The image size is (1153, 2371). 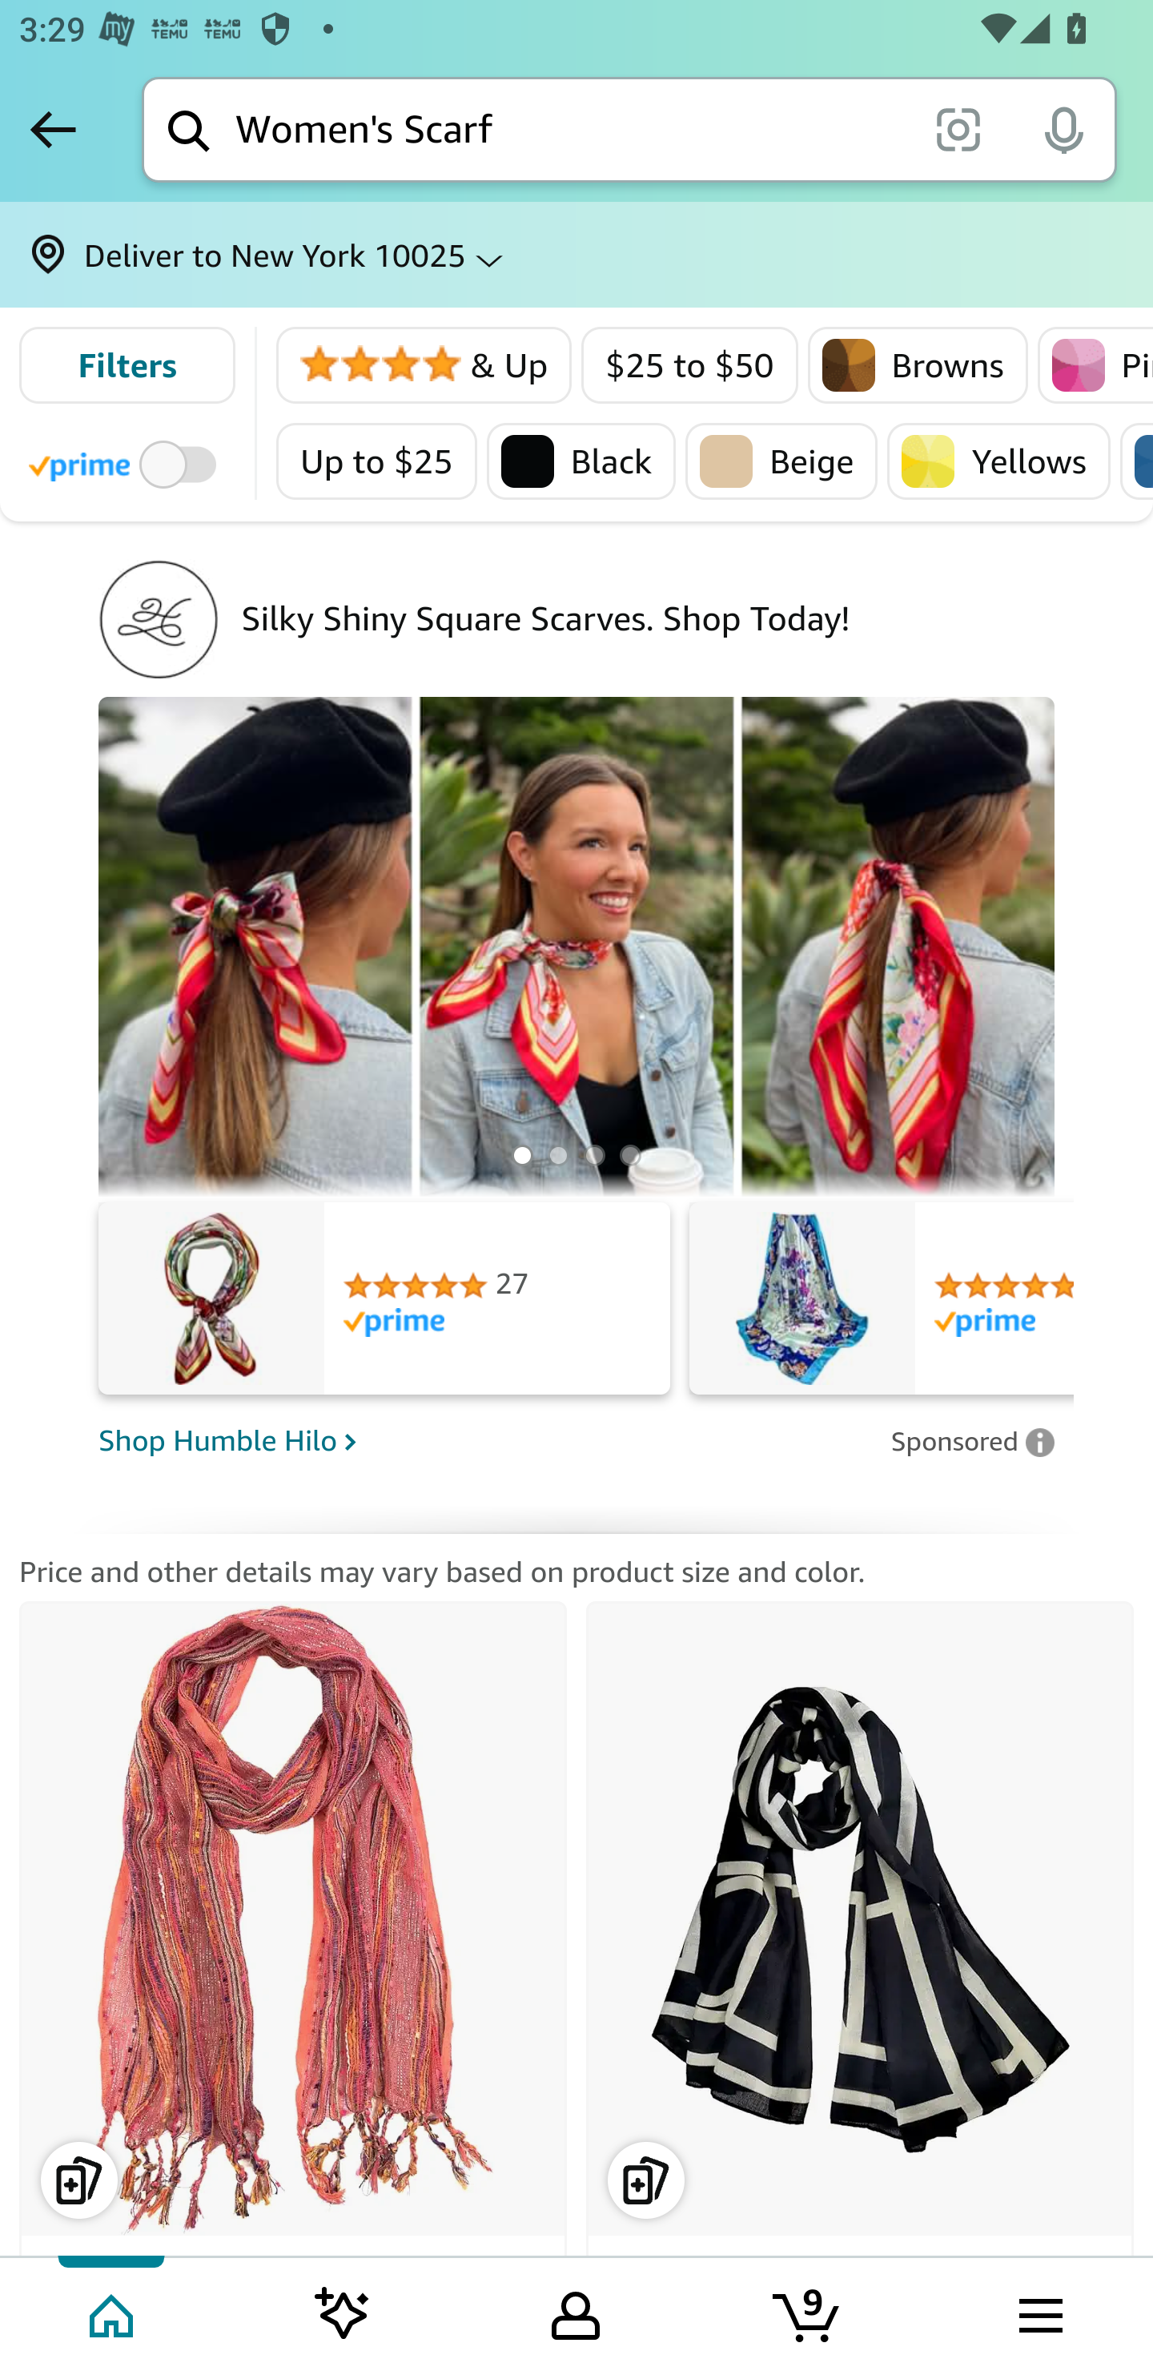 I want to click on Pinks Pinks Pinks Pinks, so click(x=1094, y=365).